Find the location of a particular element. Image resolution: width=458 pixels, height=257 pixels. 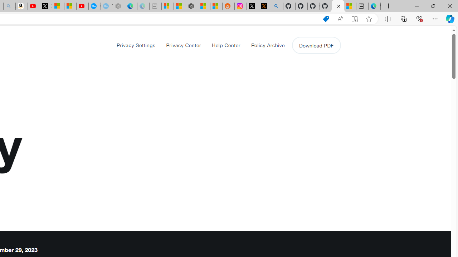

Nordace - Duffels is located at coordinates (192, 6).